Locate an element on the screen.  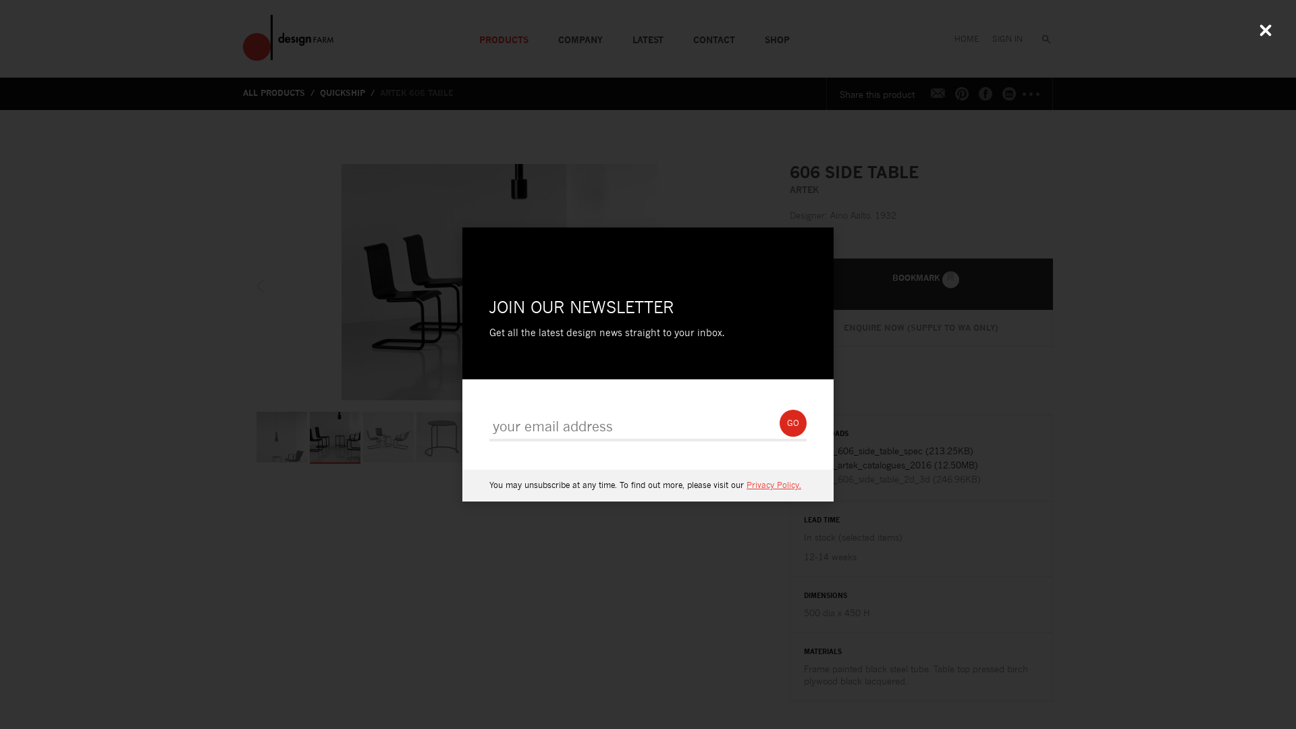
More share options is located at coordinates (1033, 94).